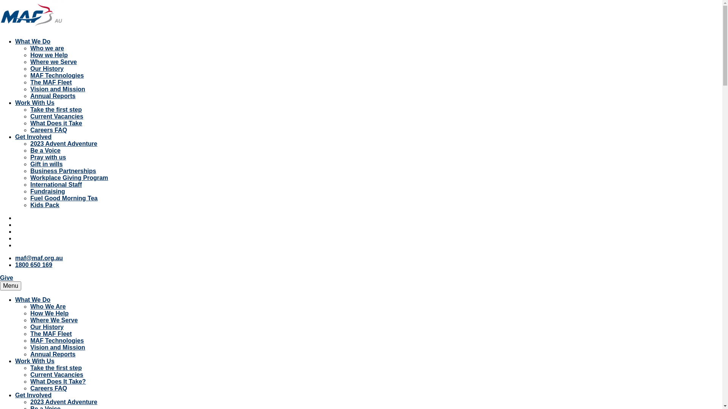 The width and height of the screenshot is (728, 409). I want to click on Gift in wills, so click(46, 164).